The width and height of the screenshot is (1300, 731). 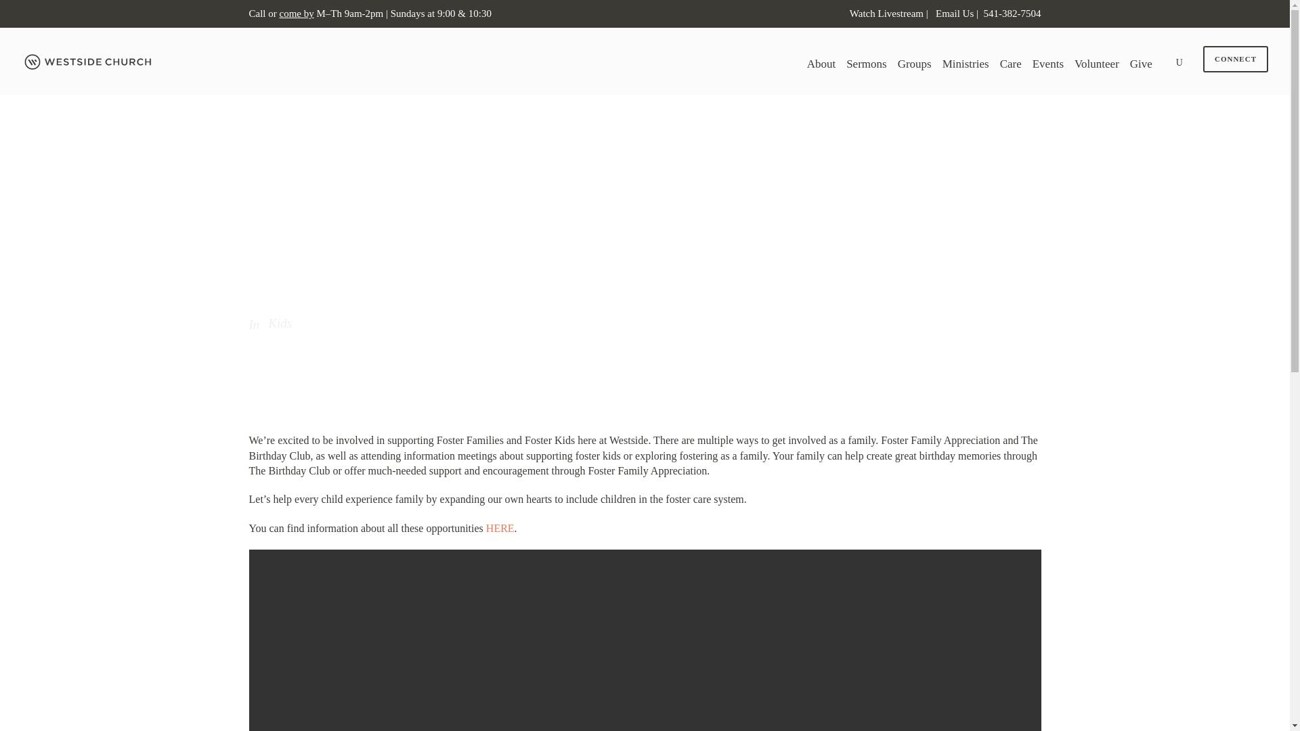 What do you see at coordinates (89, 62) in the screenshot?
I see `logo-westside-church-2020` at bounding box center [89, 62].